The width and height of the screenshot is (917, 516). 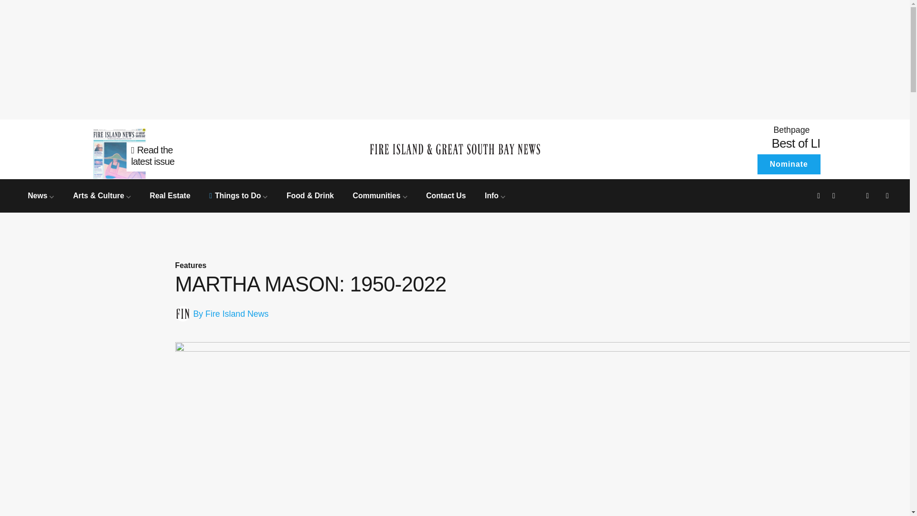 I want to click on Things to Do, so click(x=238, y=195).